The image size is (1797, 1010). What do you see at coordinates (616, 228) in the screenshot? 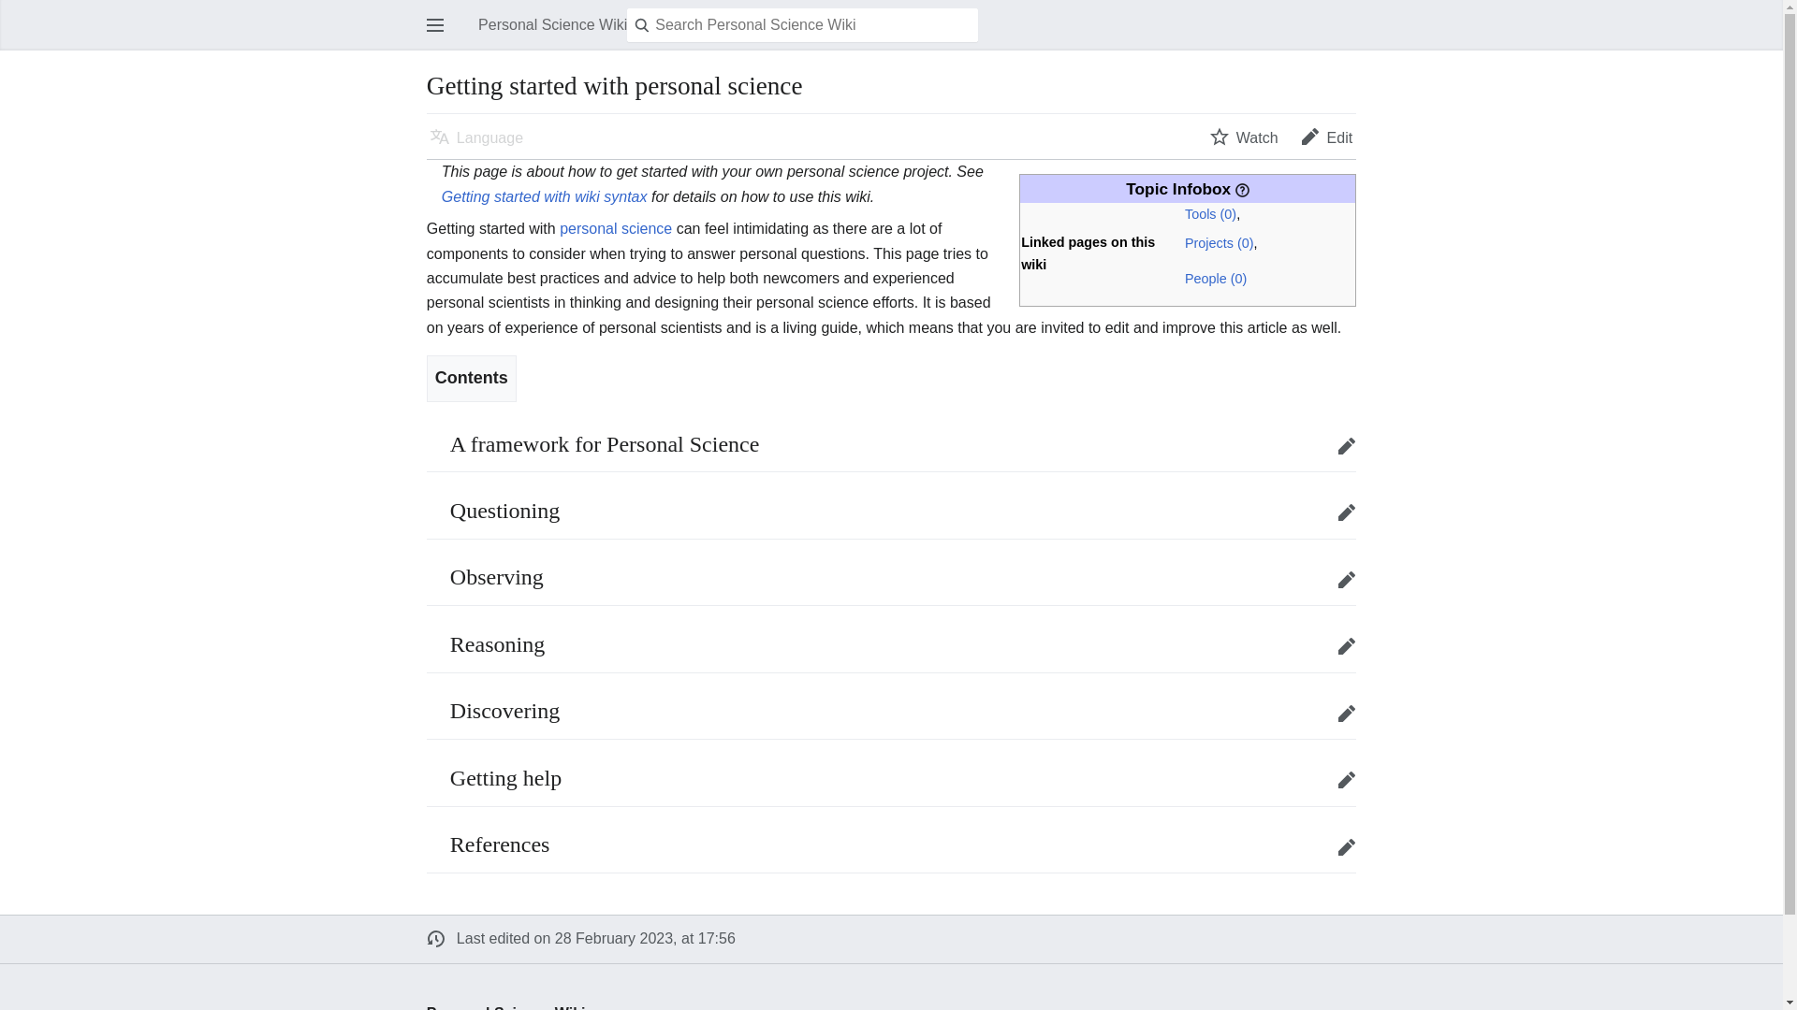
I see `personal science` at bounding box center [616, 228].